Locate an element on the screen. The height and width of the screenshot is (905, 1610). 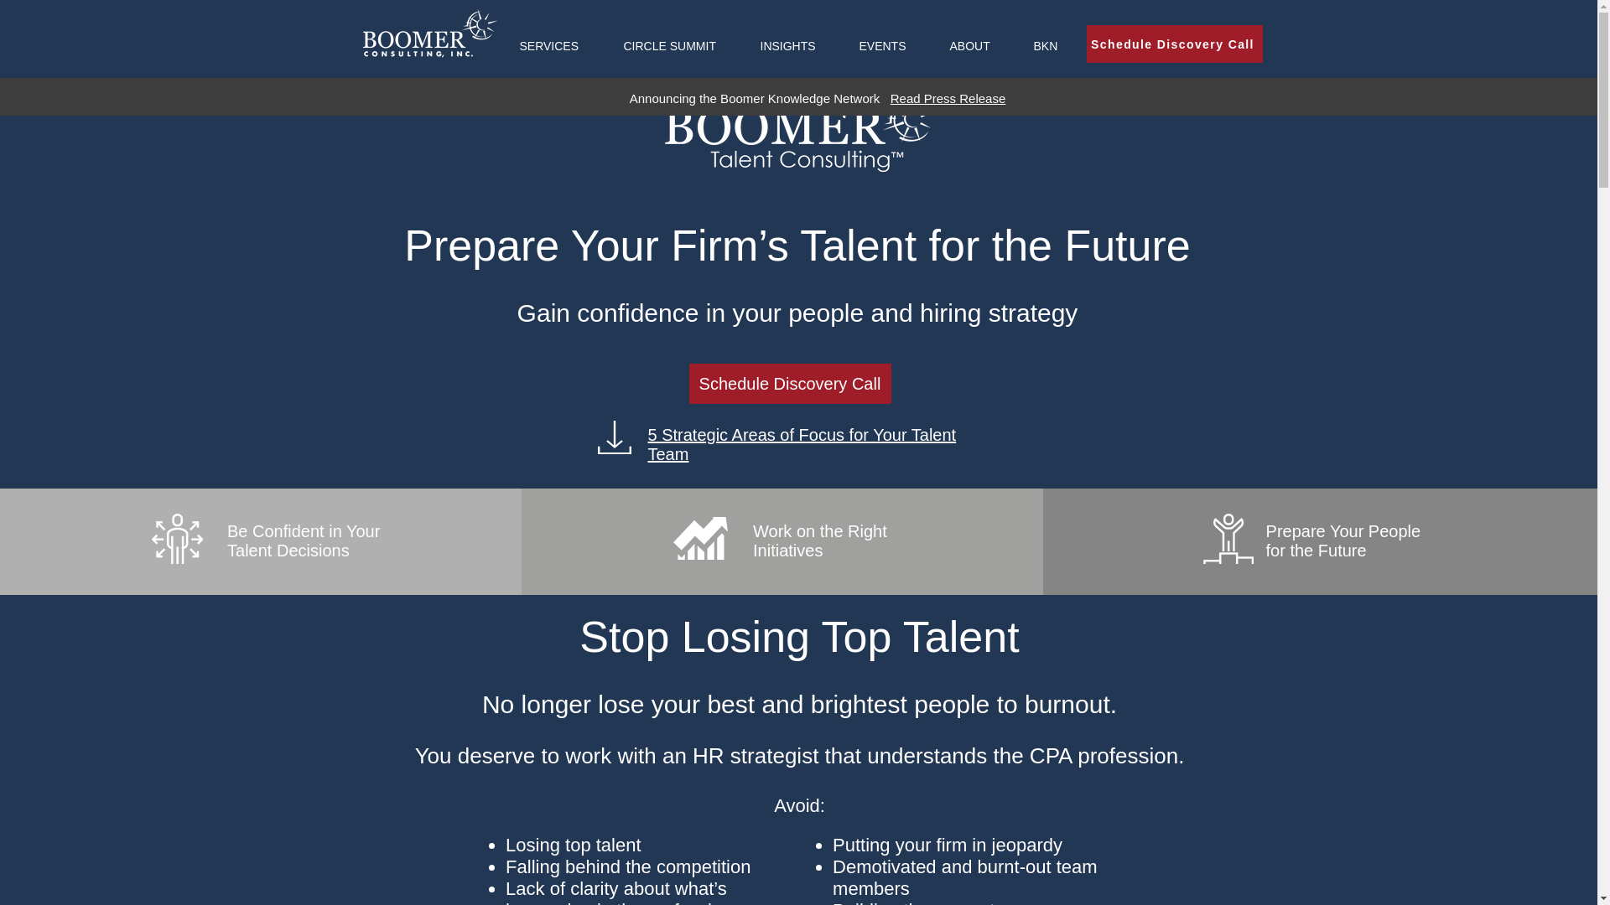
CIRCLE SUMMIT is located at coordinates (678, 46).